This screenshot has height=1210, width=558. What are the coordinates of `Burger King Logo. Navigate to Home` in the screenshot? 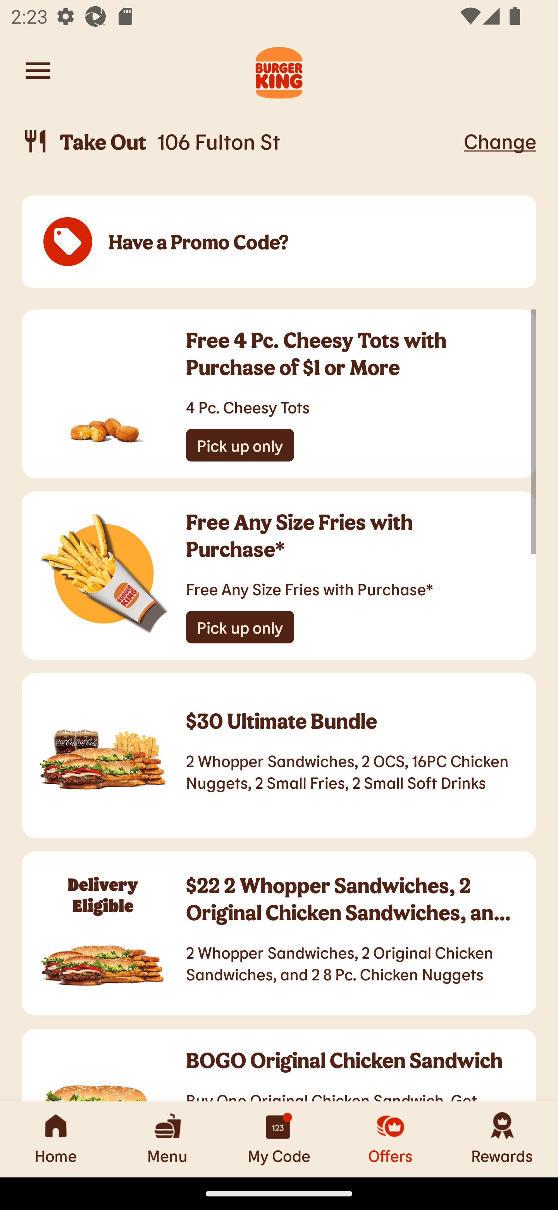 It's located at (279, 71).